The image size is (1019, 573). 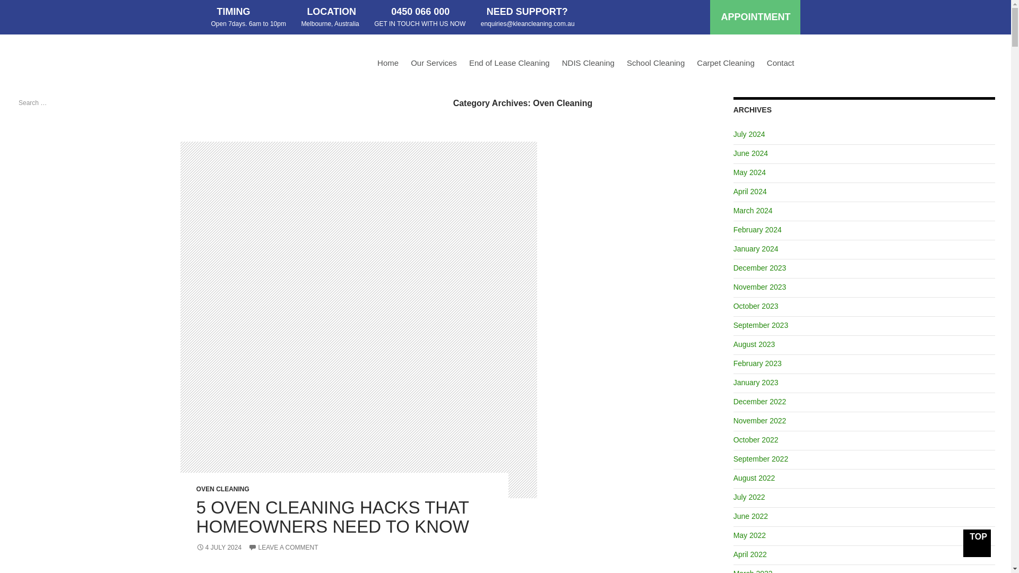 What do you see at coordinates (434, 65) in the screenshot?
I see `Our Services` at bounding box center [434, 65].